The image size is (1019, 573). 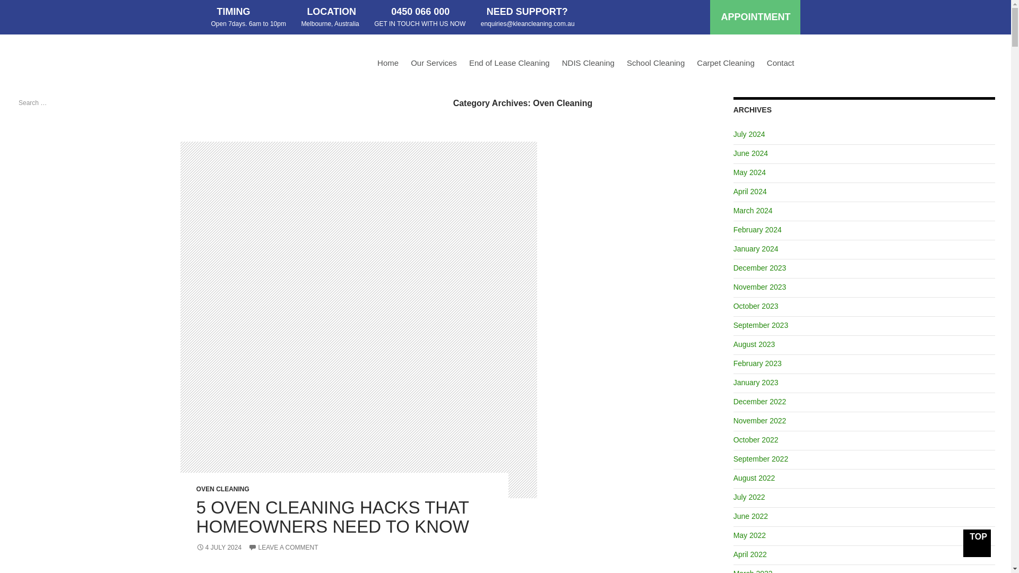 What do you see at coordinates (434, 65) in the screenshot?
I see `Our Services` at bounding box center [434, 65].